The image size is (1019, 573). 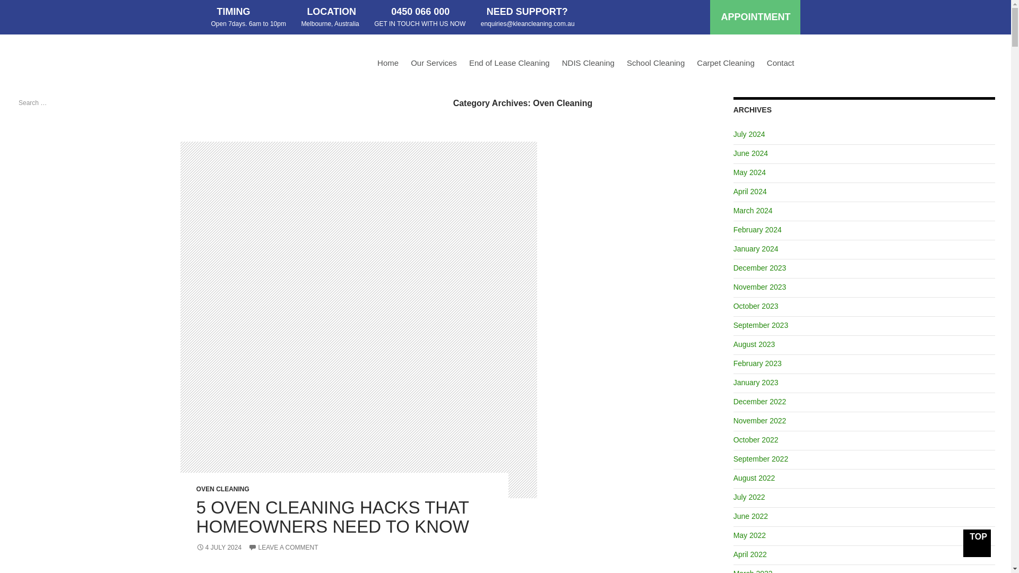 What do you see at coordinates (434, 65) in the screenshot?
I see `Our Services` at bounding box center [434, 65].